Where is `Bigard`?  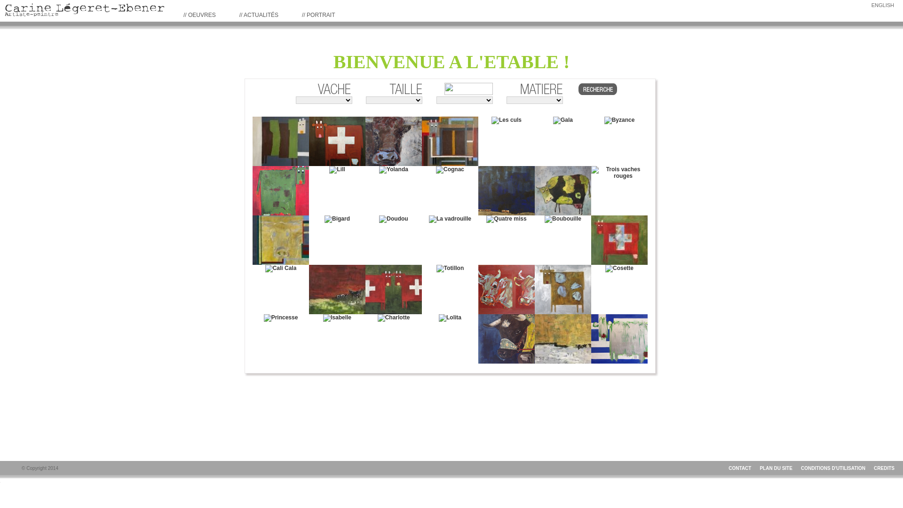
Bigard is located at coordinates (337, 219).